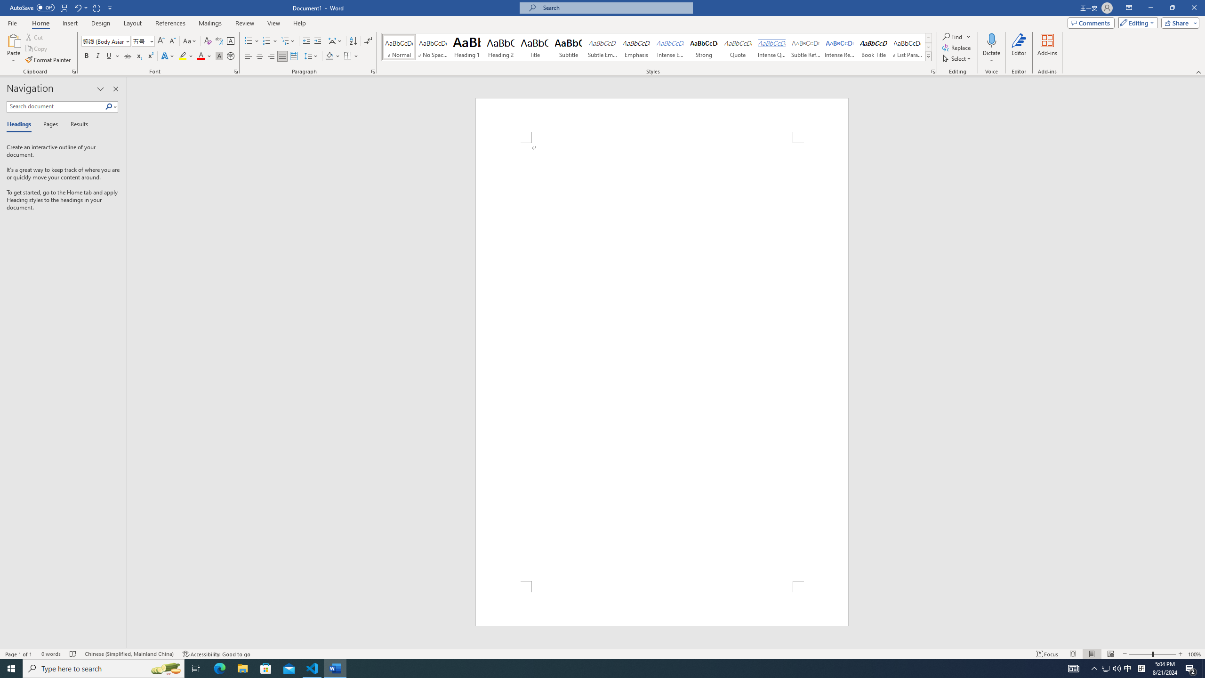 The height and width of the screenshot is (678, 1205). What do you see at coordinates (467, 47) in the screenshot?
I see `Heading 1` at bounding box center [467, 47].